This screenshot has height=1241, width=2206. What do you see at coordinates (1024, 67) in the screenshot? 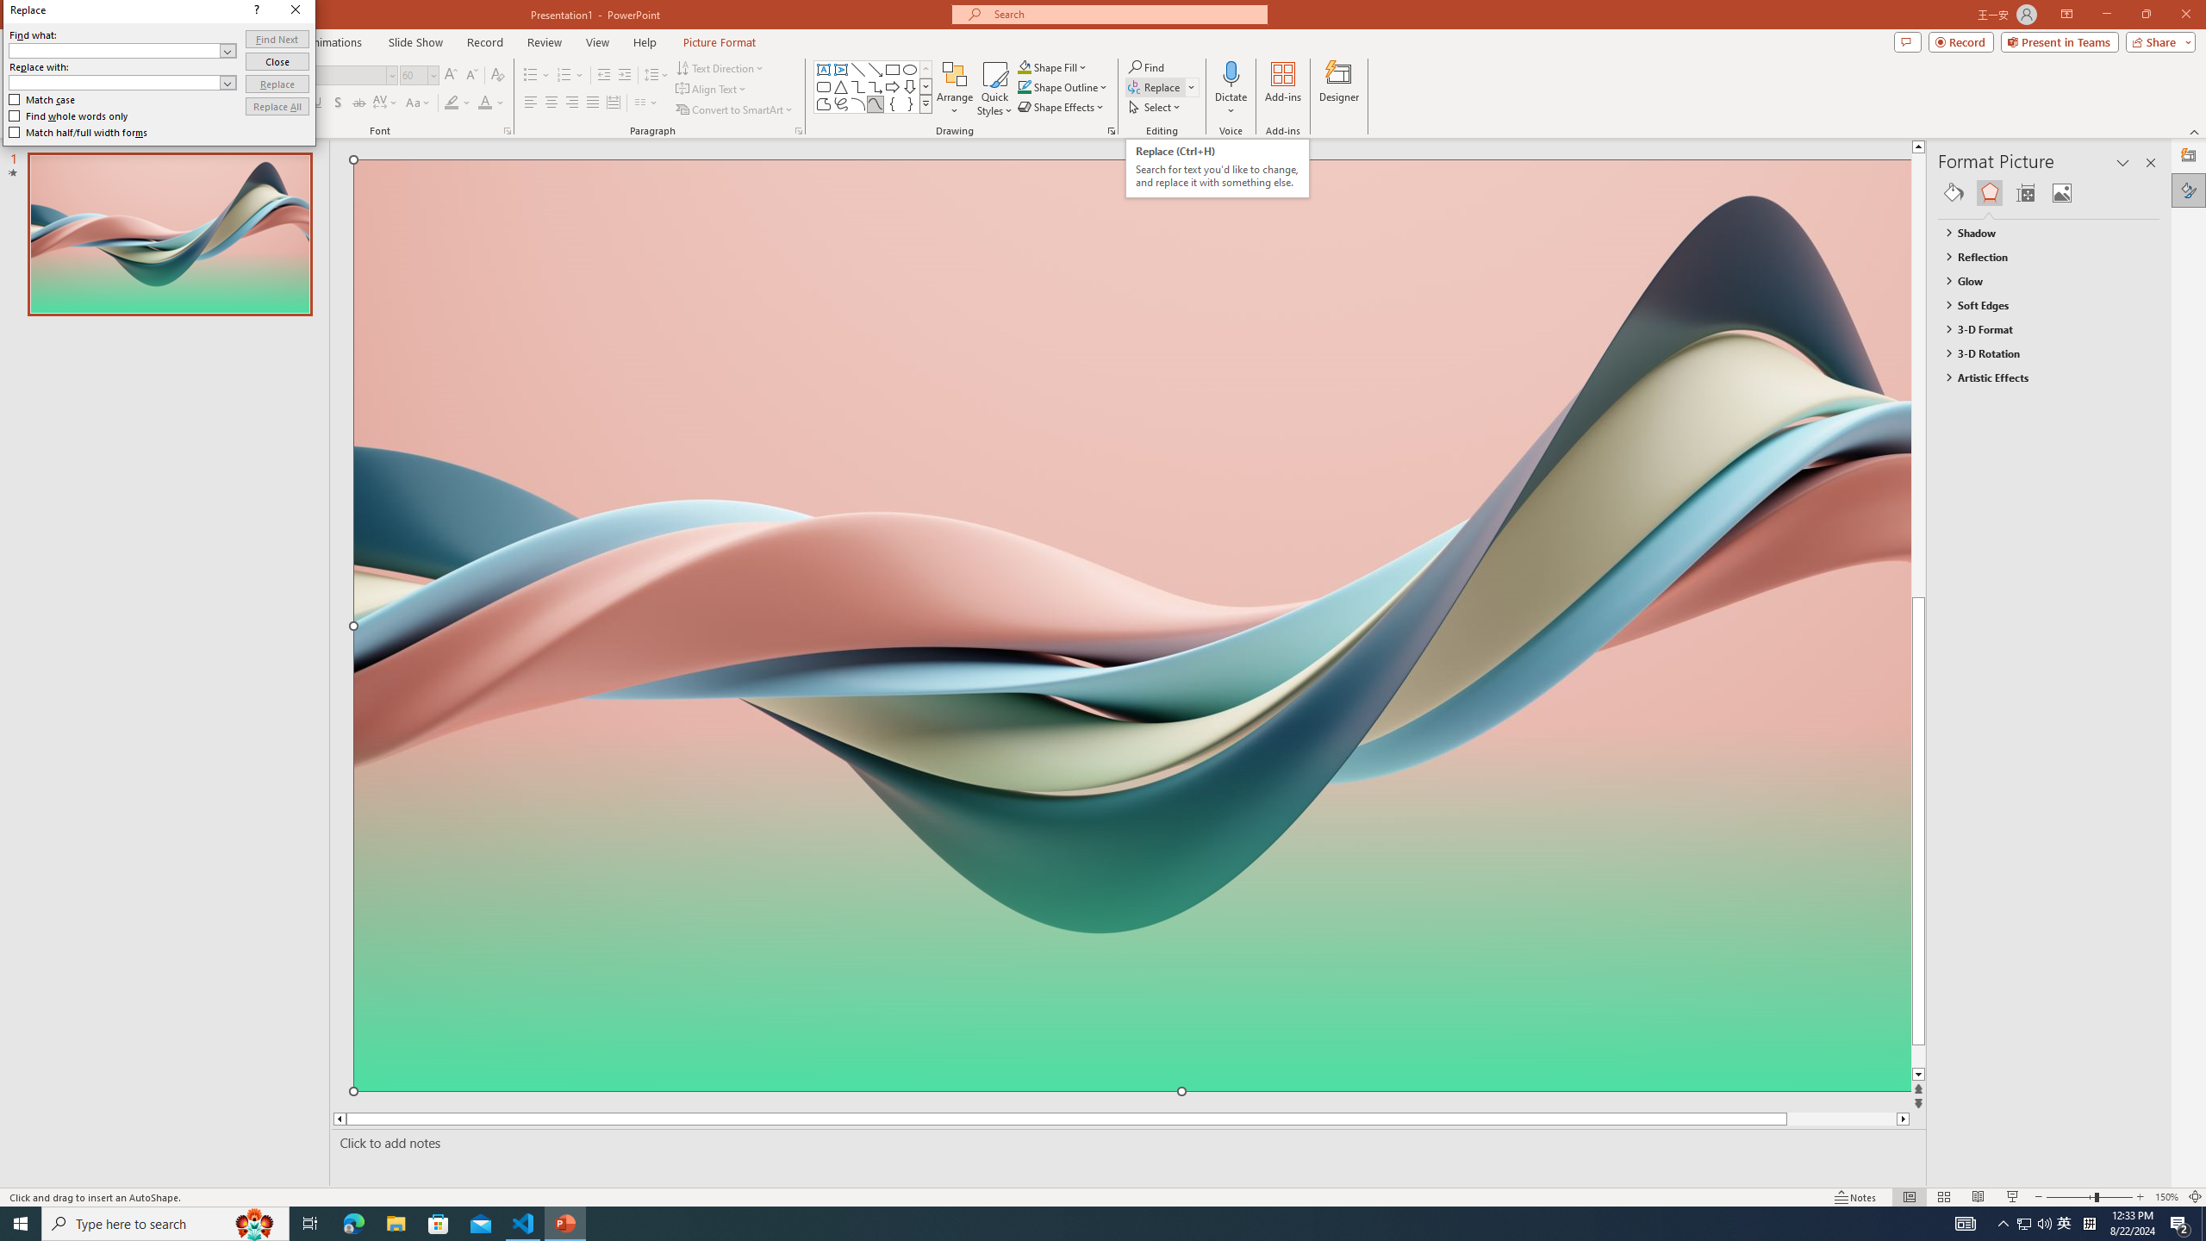
I see `Shape Fill Orange, Accent 2` at bounding box center [1024, 67].